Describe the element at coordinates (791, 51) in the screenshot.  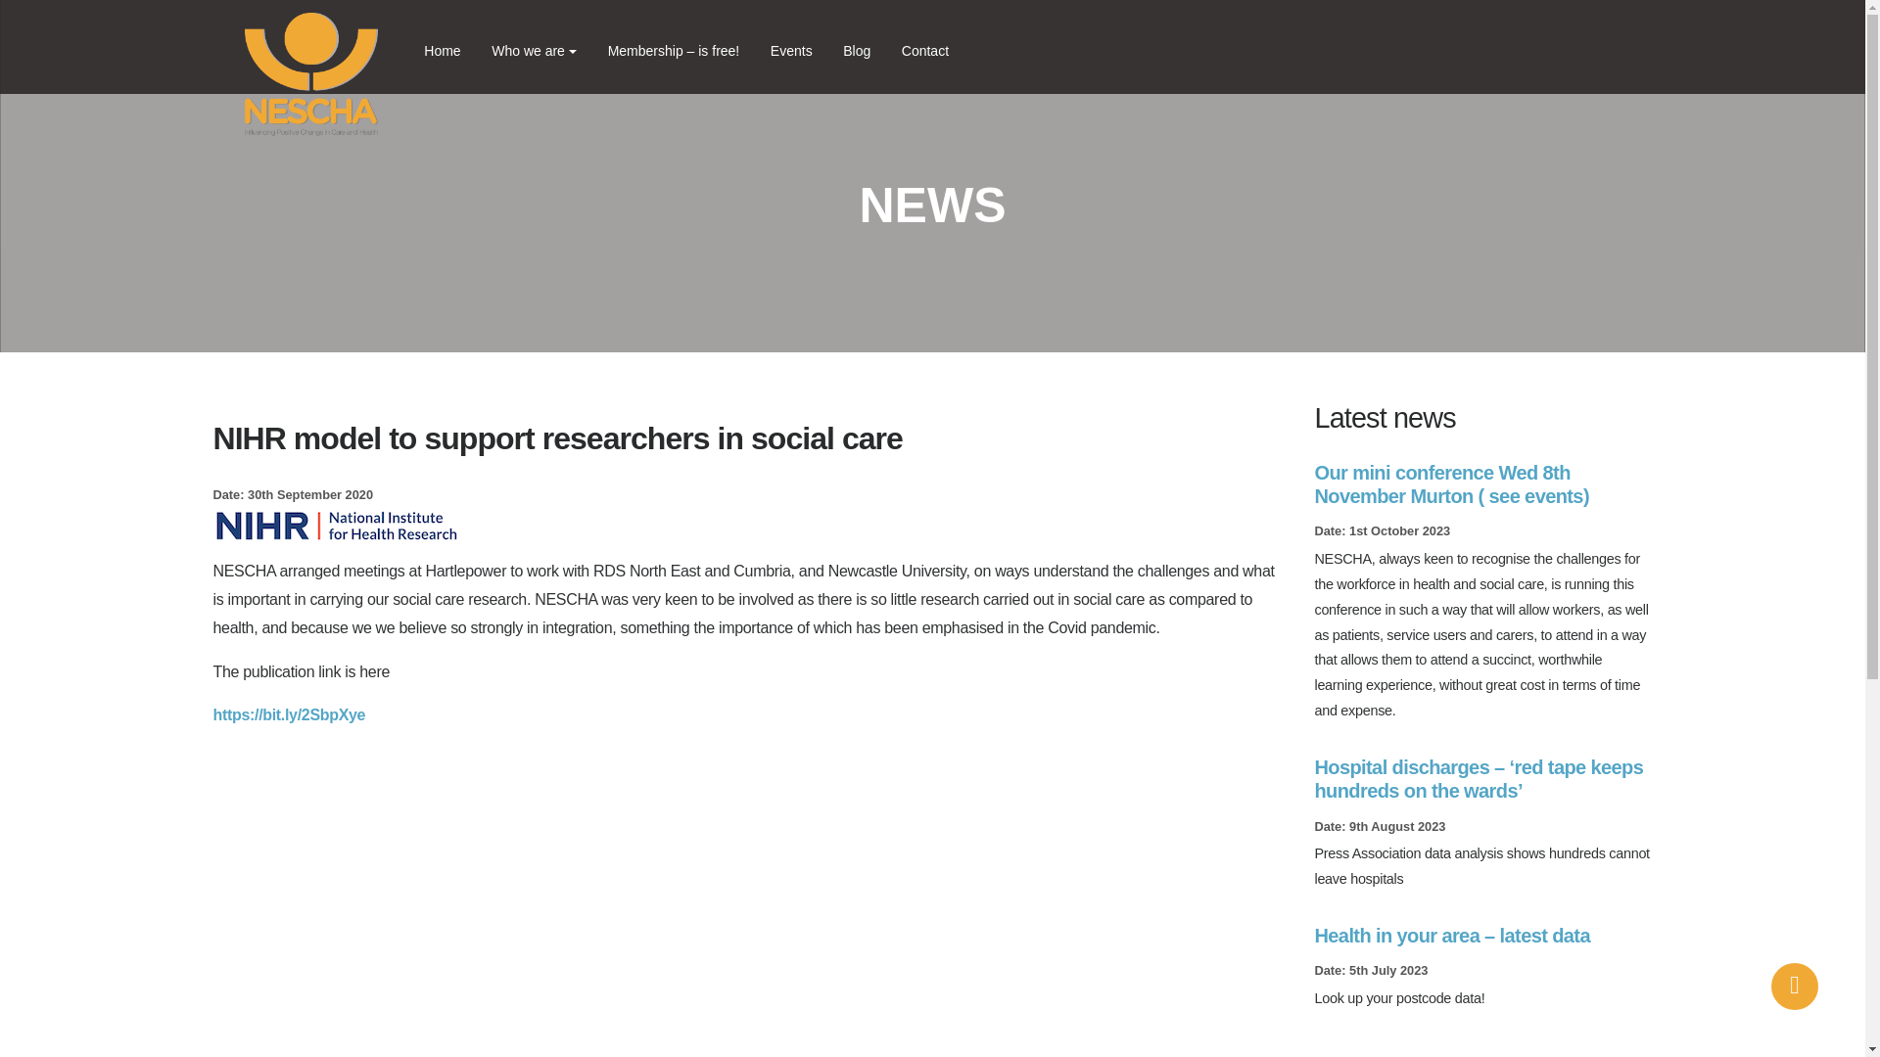
I see `Events` at that location.